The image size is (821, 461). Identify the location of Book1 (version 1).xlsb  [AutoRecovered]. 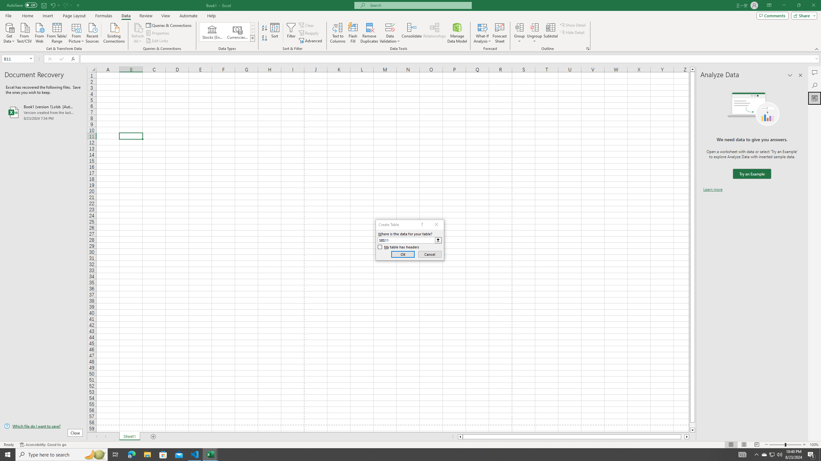
(43, 112).